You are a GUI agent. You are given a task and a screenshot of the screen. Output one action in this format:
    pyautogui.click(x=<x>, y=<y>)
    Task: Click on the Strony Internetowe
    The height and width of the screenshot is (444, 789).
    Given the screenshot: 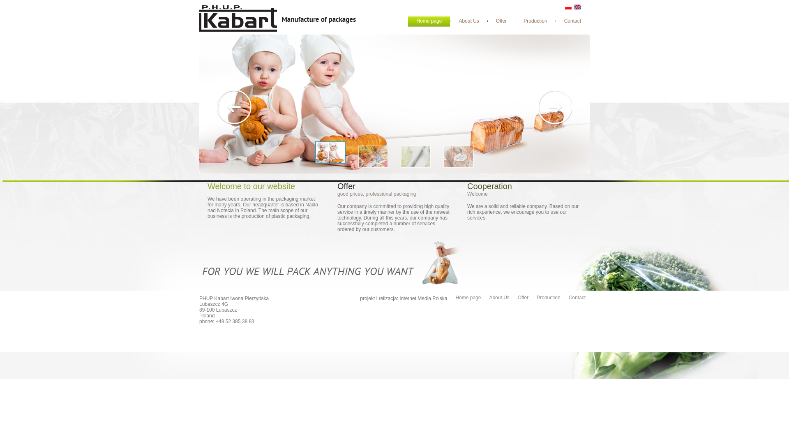 What is the action you would take?
    pyautogui.click(x=423, y=298)
    